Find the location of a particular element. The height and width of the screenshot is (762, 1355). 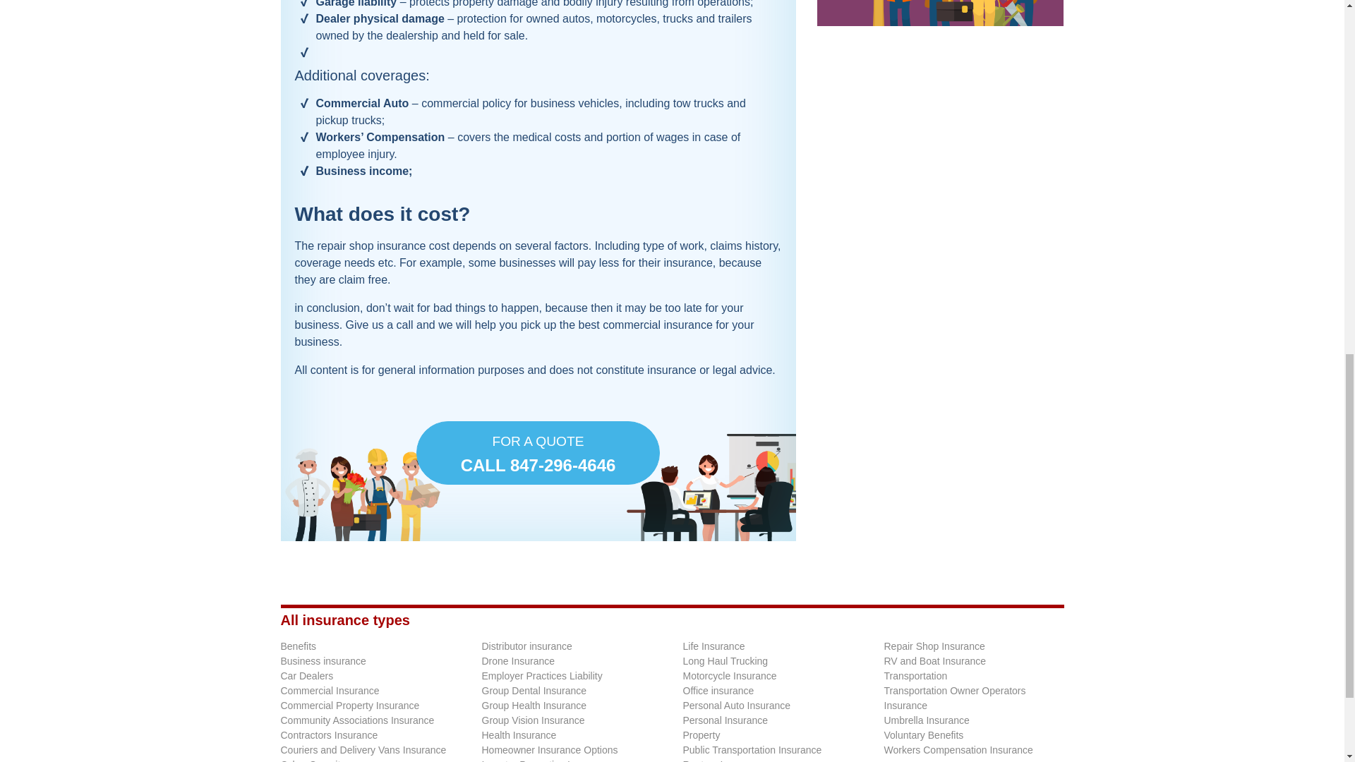

Car Dealers is located at coordinates (306, 676).